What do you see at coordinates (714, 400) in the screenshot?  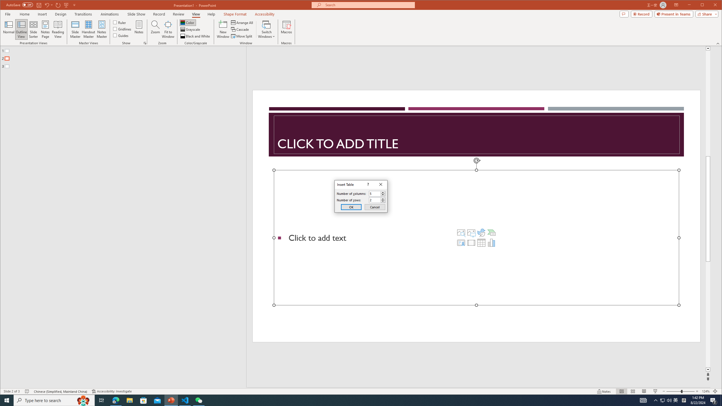 I see `Action Center, 2 new notifications` at bounding box center [714, 400].